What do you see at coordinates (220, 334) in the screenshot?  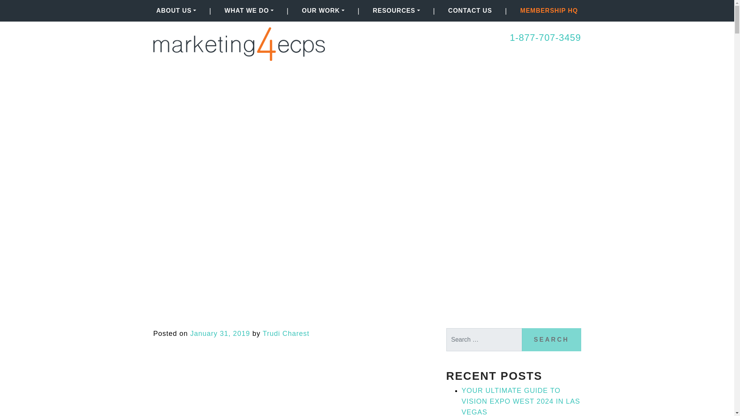 I see `January 31, 2019` at bounding box center [220, 334].